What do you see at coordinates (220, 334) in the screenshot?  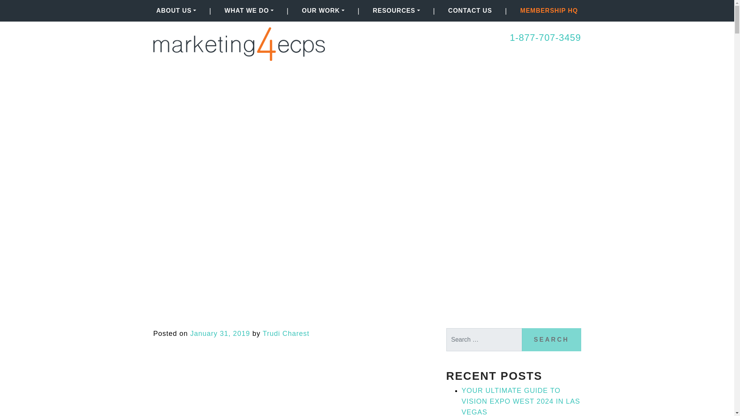 I see `January 31, 2019` at bounding box center [220, 334].